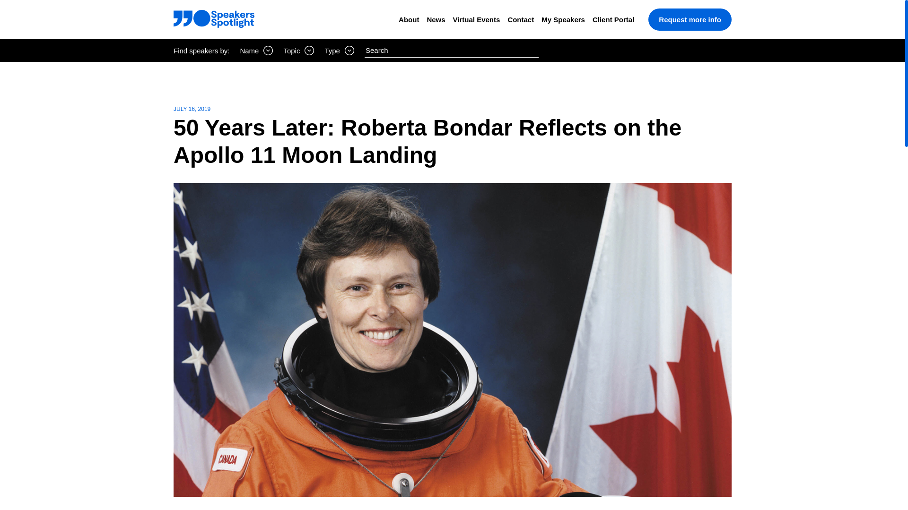 This screenshot has width=908, height=510. Describe the element at coordinates (563, 19) in the screenshot. I see `My Speakers` at that location.